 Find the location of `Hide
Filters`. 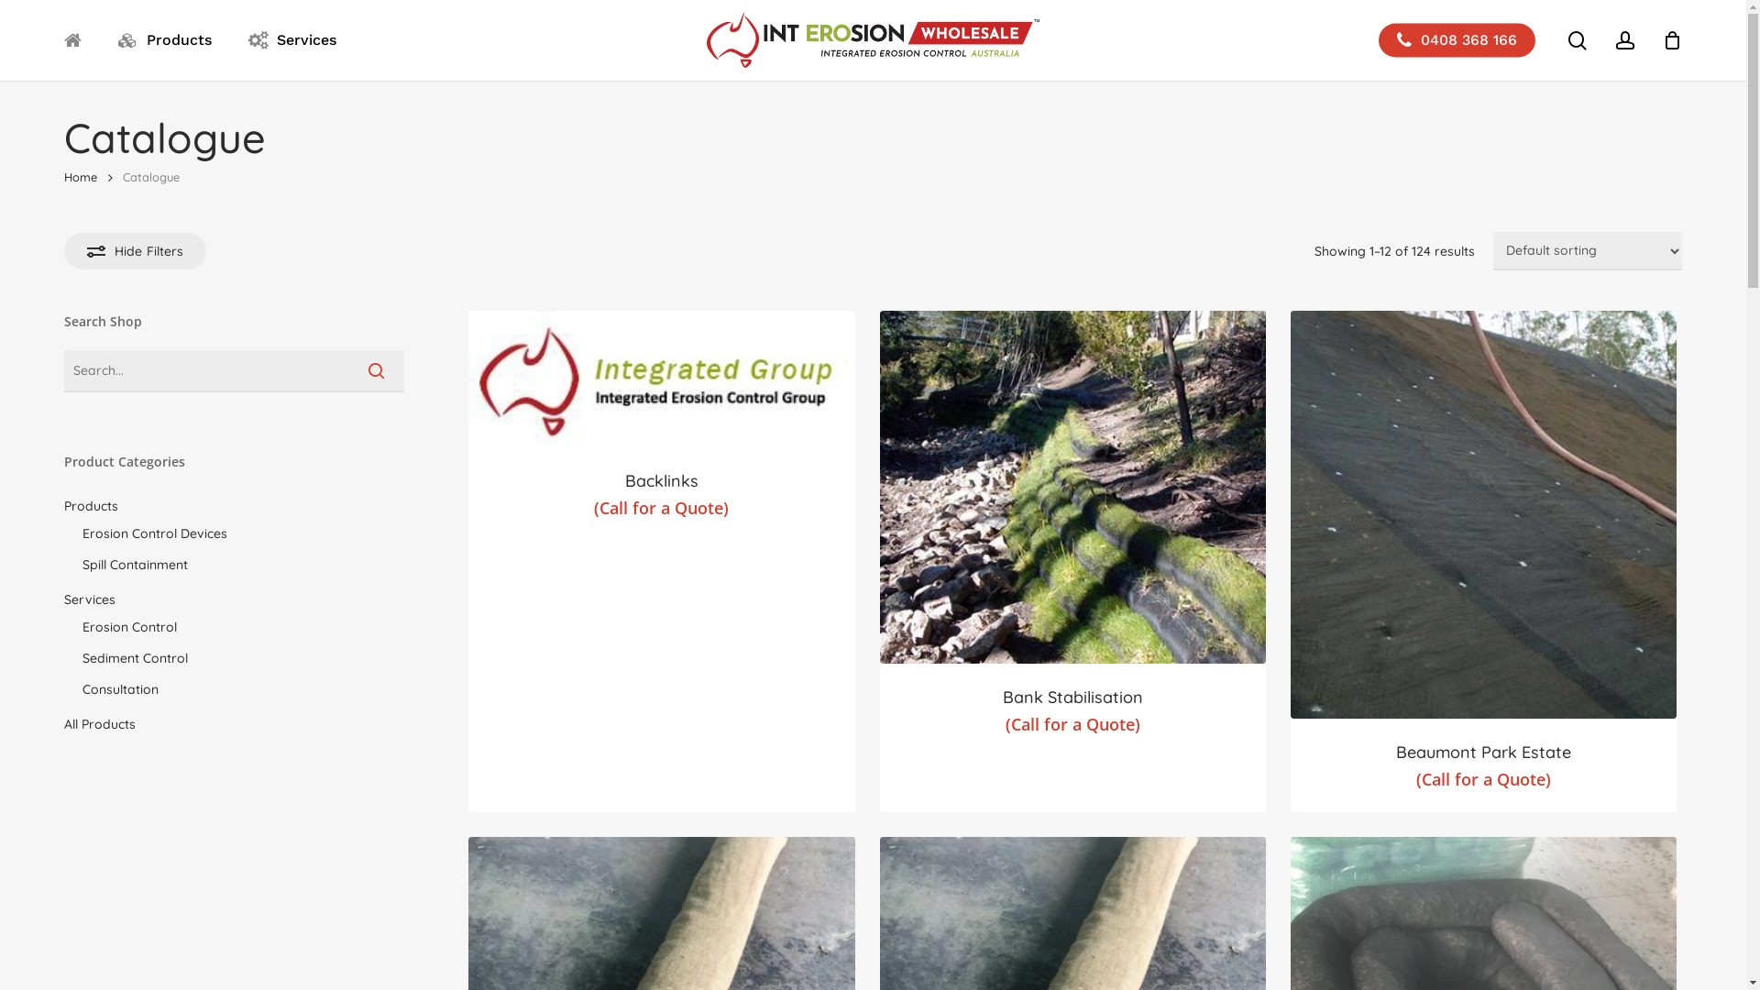

Hide
Filters is located at coordinates (136, 251).